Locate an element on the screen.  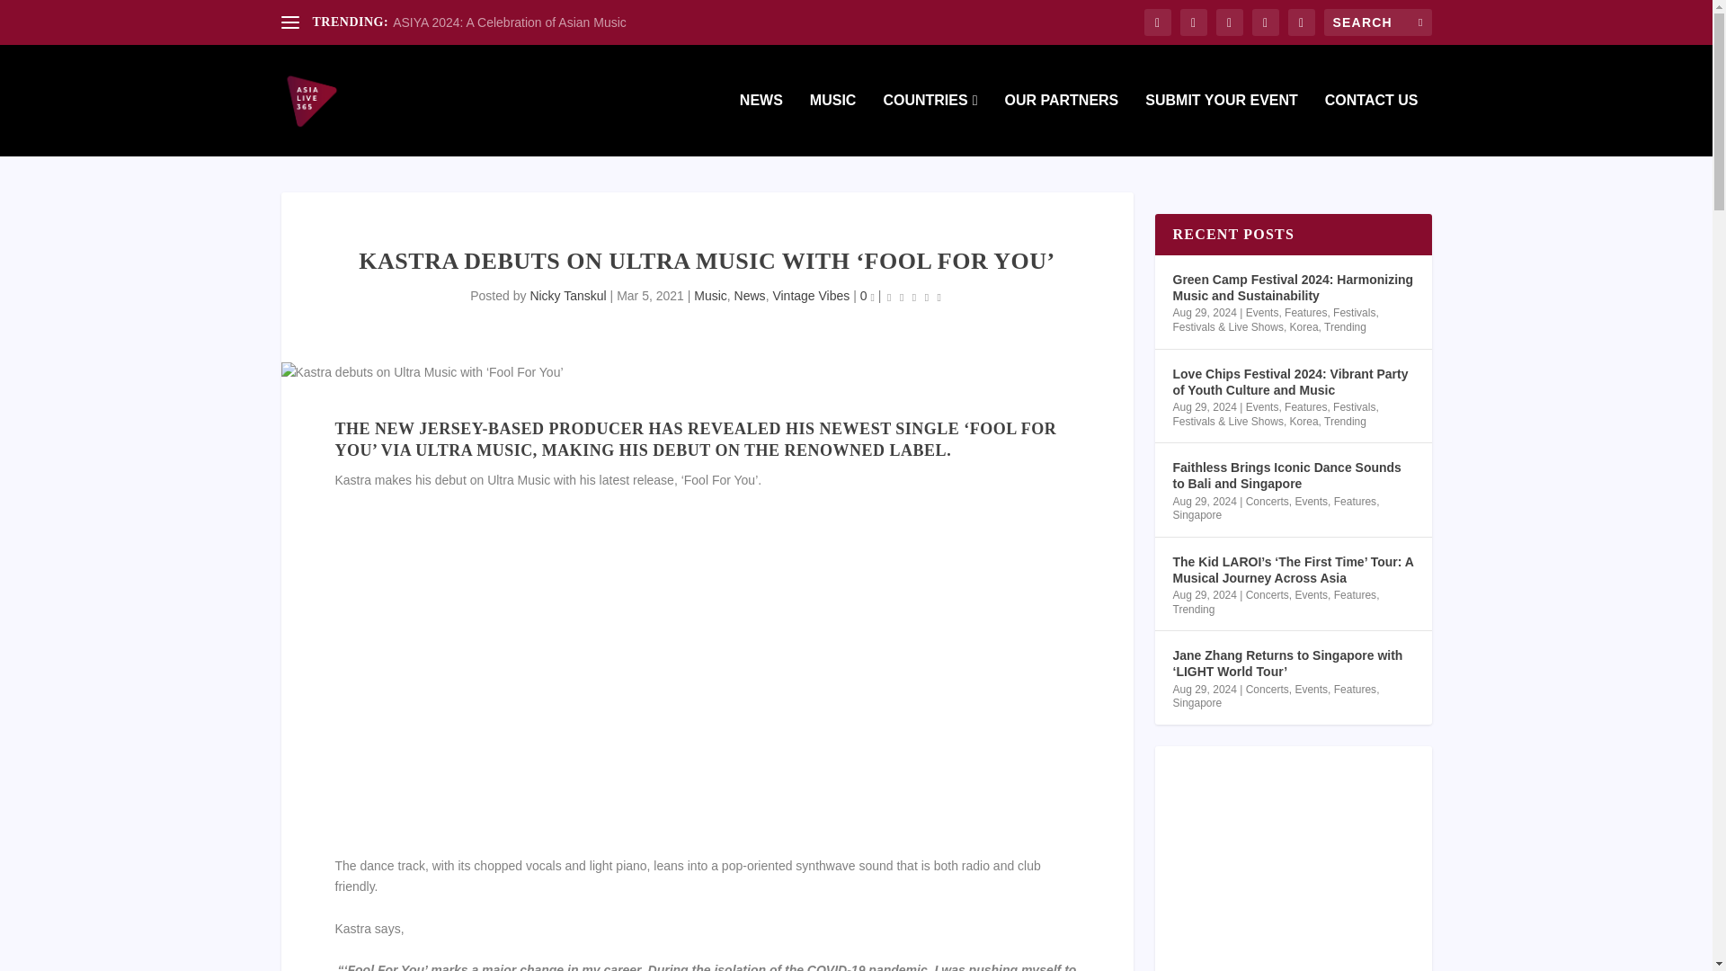
OUR PARTNERS is located at coordinates (1061, 124).